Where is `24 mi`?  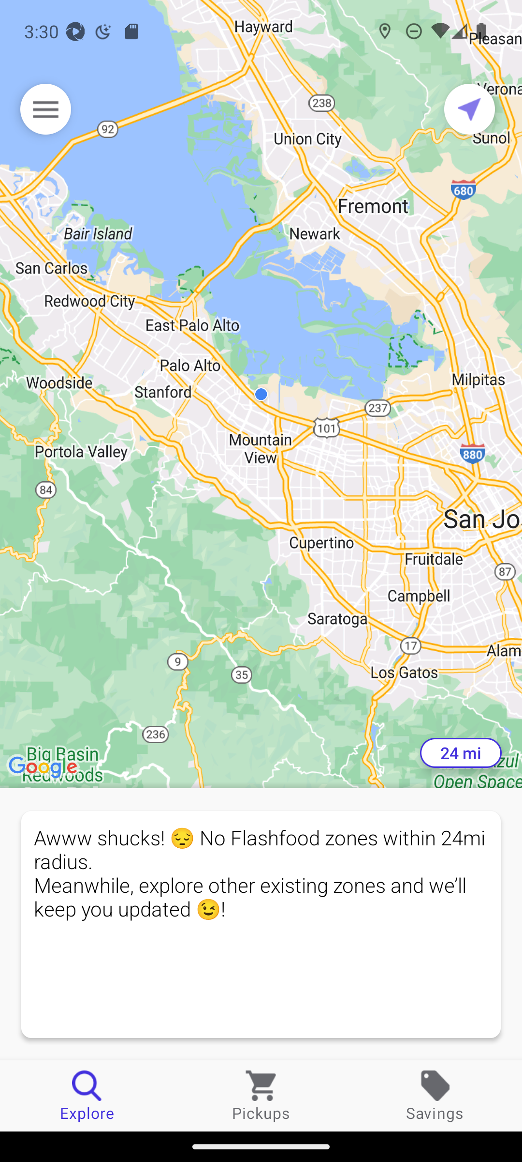 24 mi is located at coordinates (461, 753).